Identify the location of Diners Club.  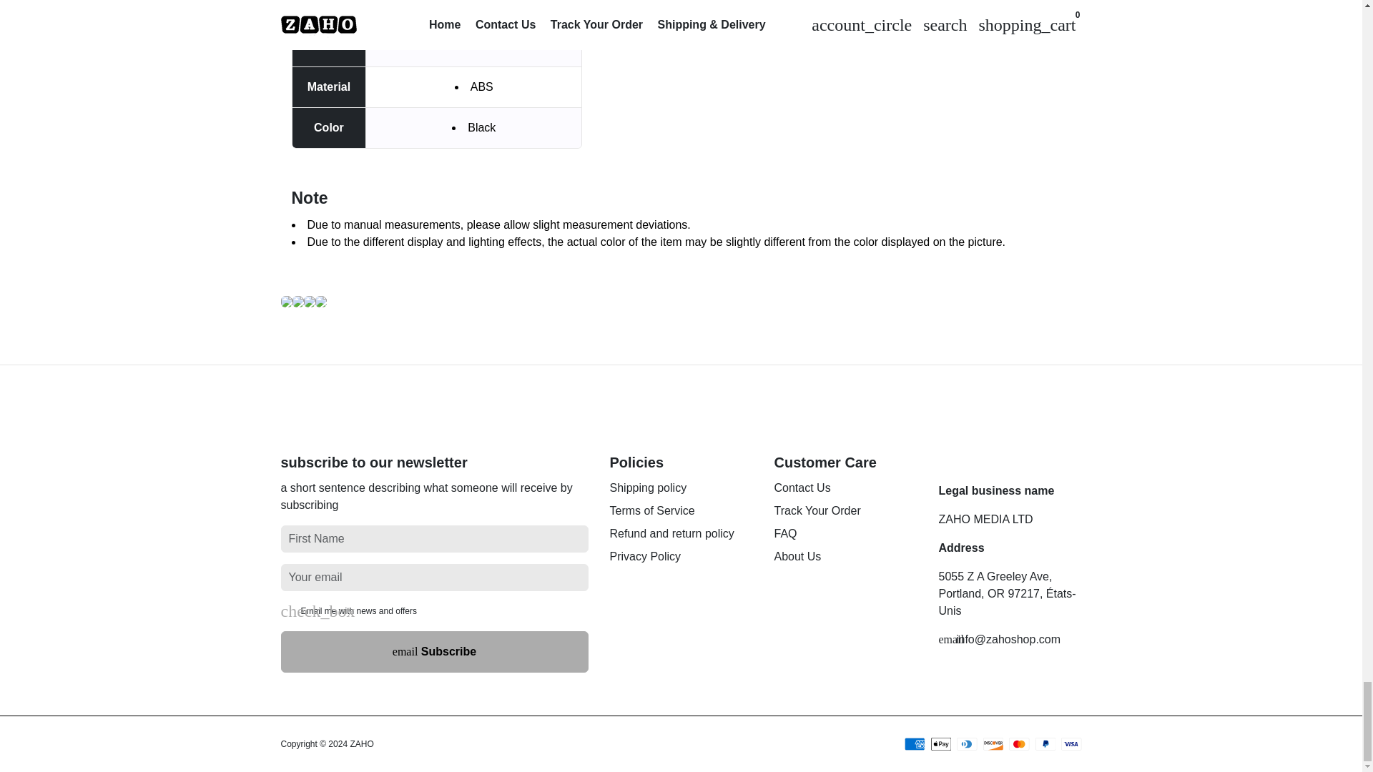
(967, 743).